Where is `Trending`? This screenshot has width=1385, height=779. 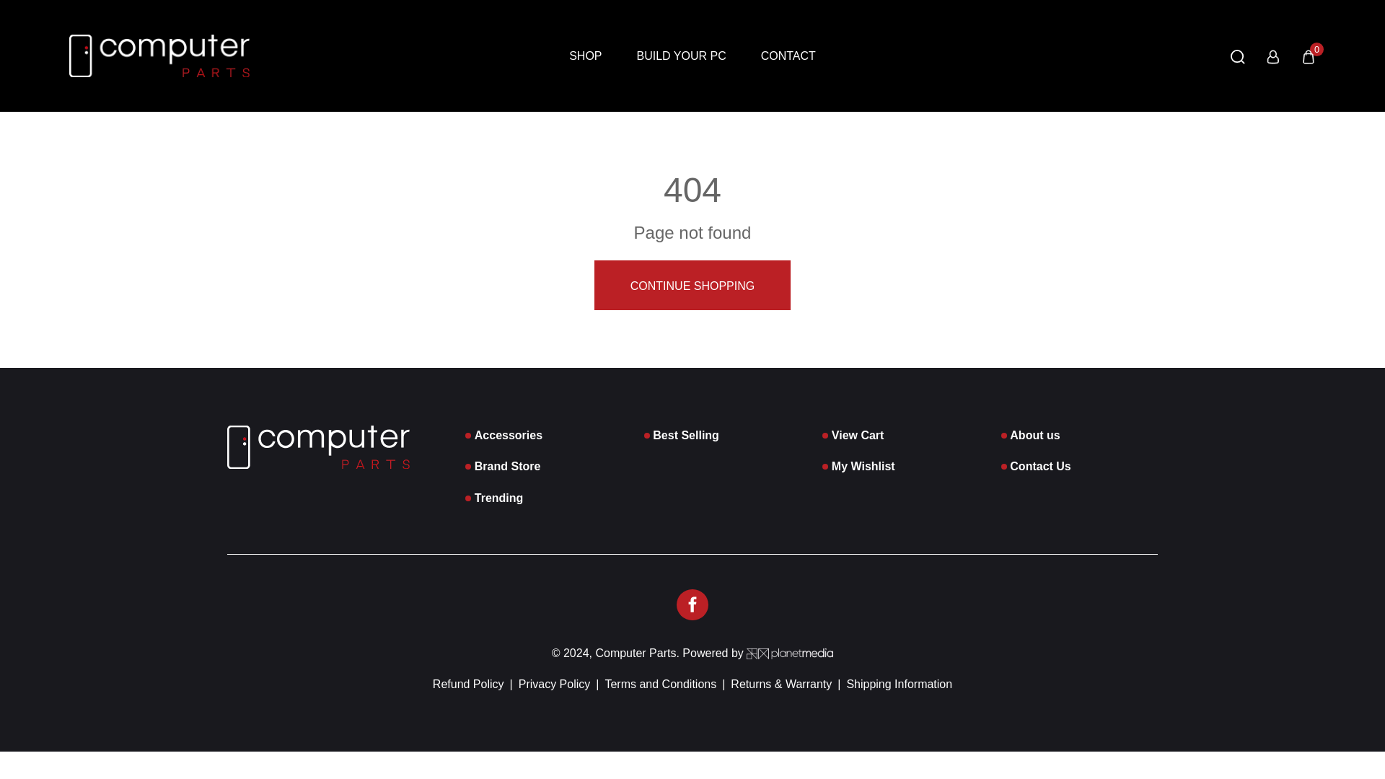
Trending is located at coordinates (499, 498).